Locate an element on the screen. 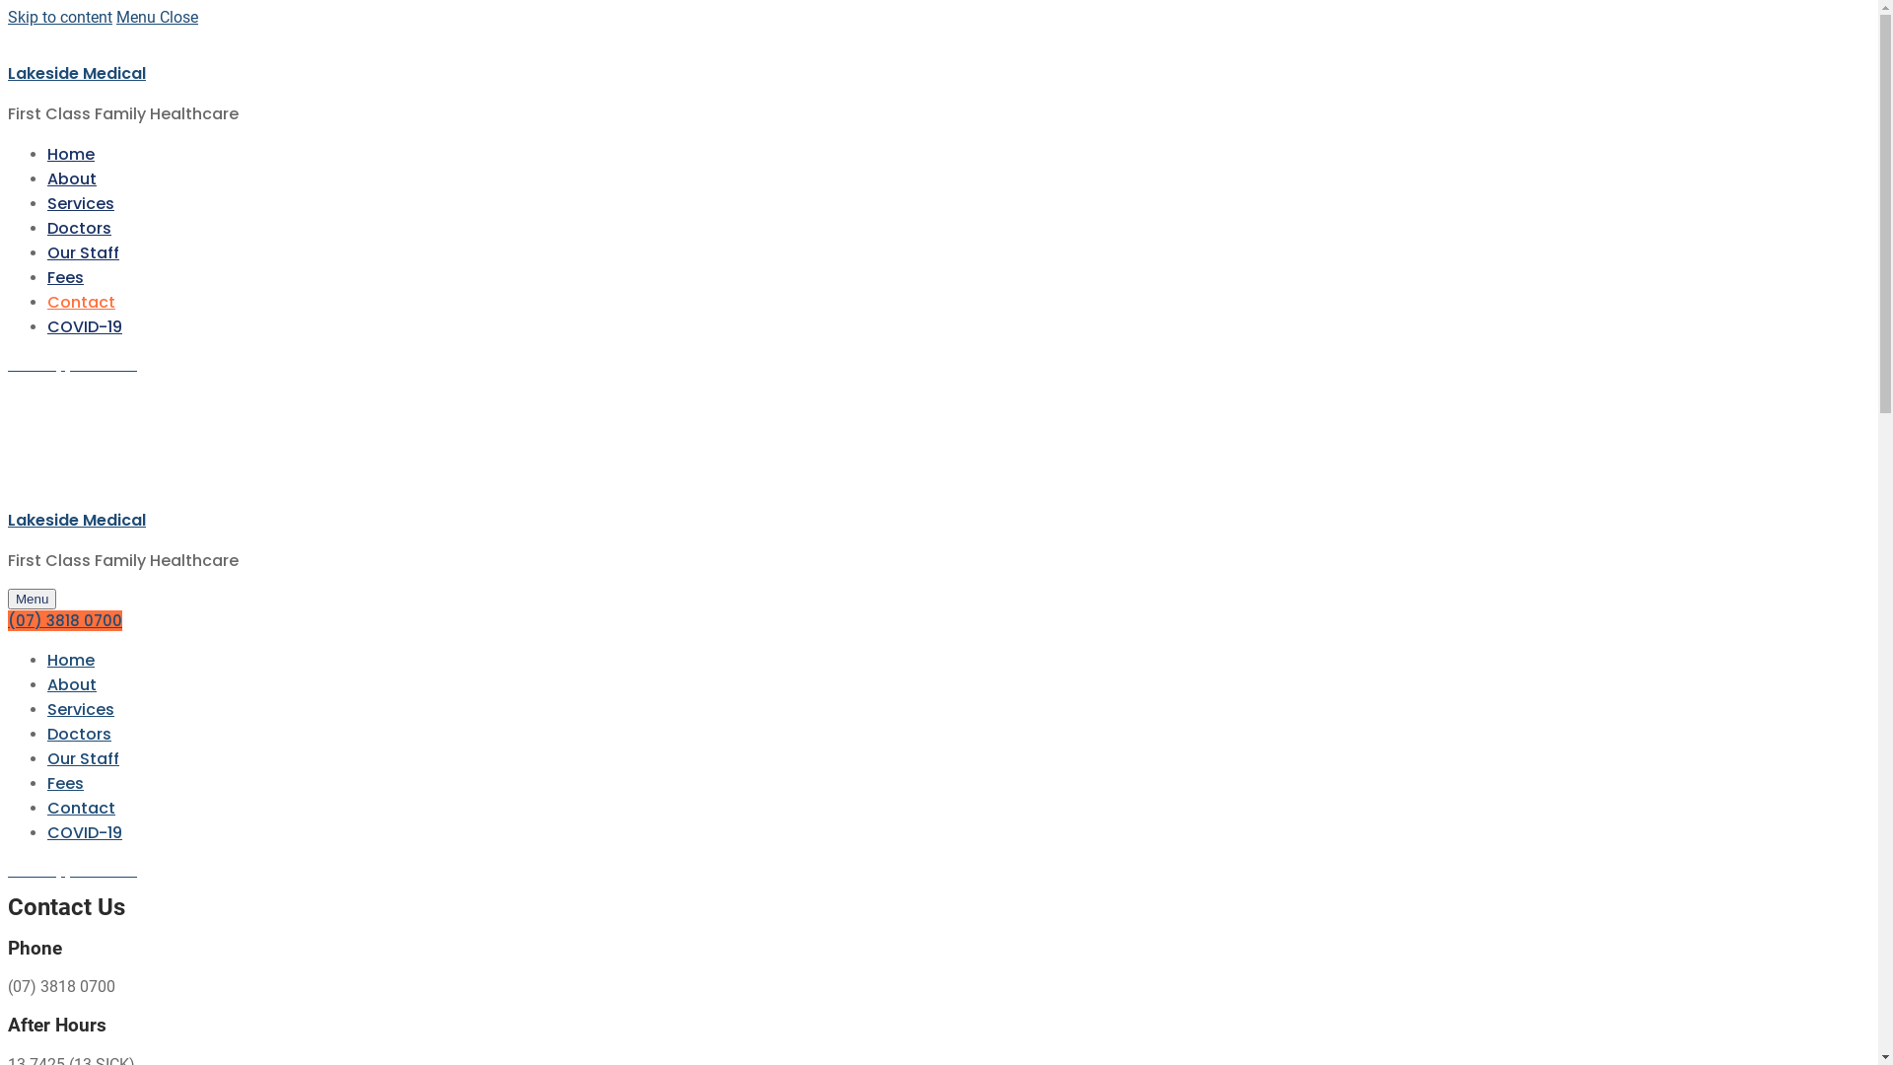  About is located at coordinates (72, 179).